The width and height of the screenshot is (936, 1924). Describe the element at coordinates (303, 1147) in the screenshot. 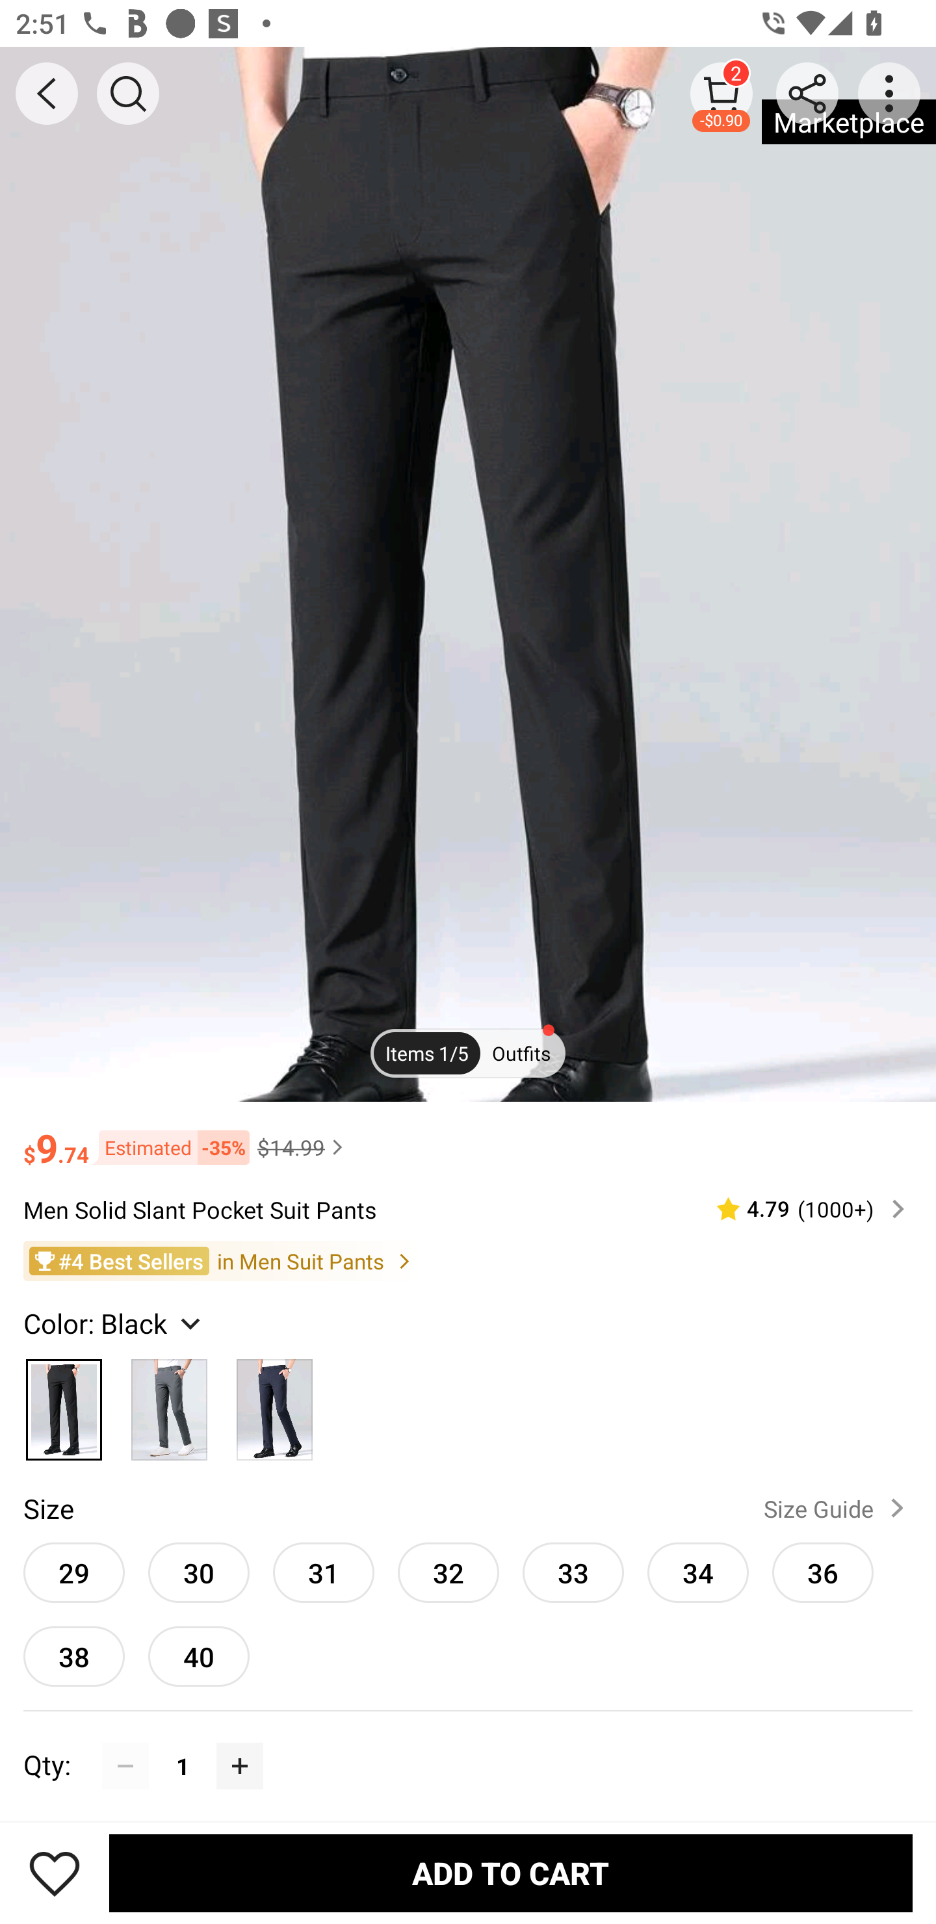

I see `$14.99` at that location.